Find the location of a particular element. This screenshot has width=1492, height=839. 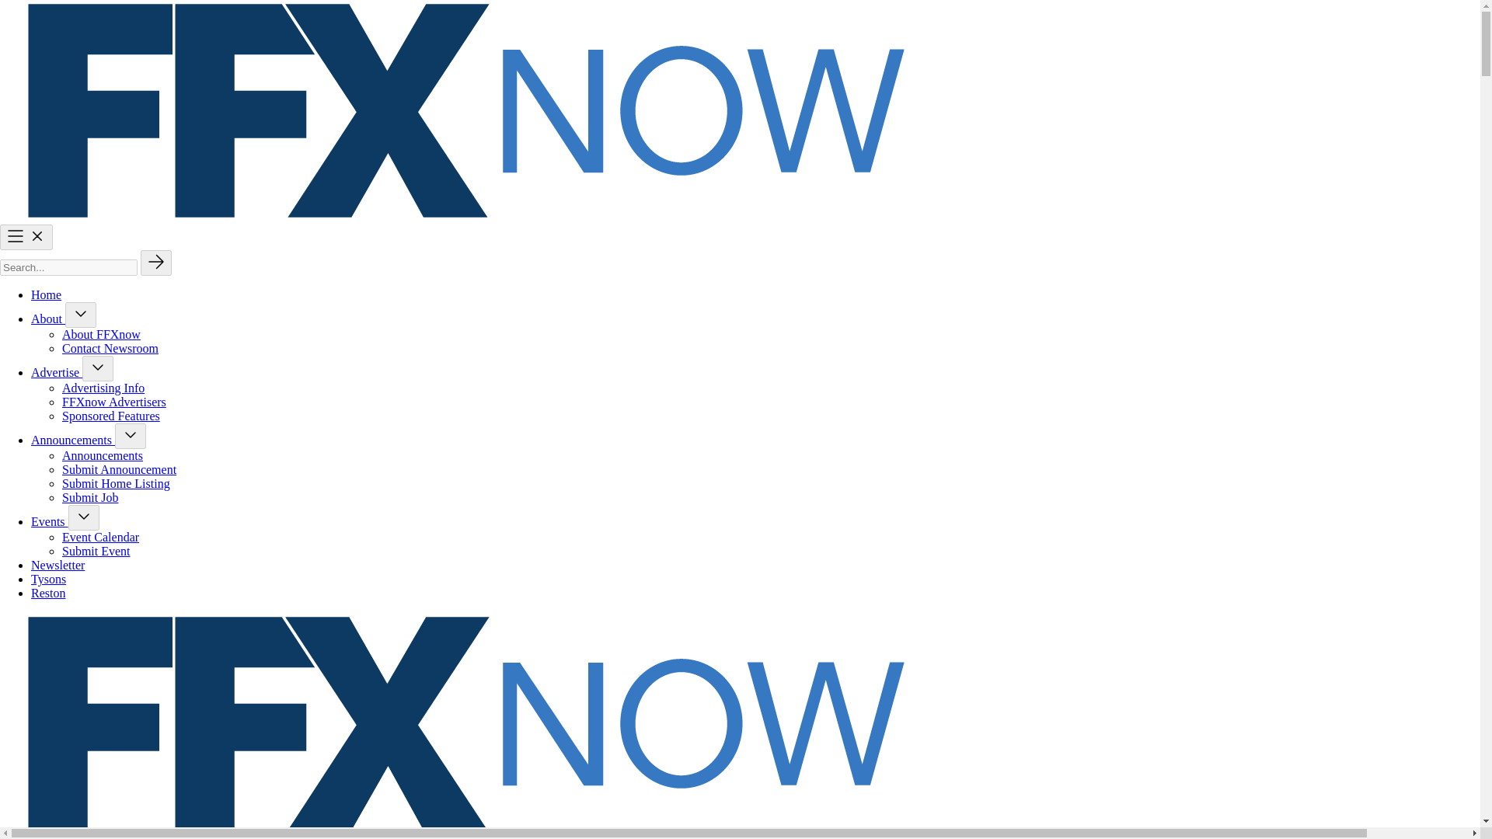

Advertise is located at coordinates (56, 372).